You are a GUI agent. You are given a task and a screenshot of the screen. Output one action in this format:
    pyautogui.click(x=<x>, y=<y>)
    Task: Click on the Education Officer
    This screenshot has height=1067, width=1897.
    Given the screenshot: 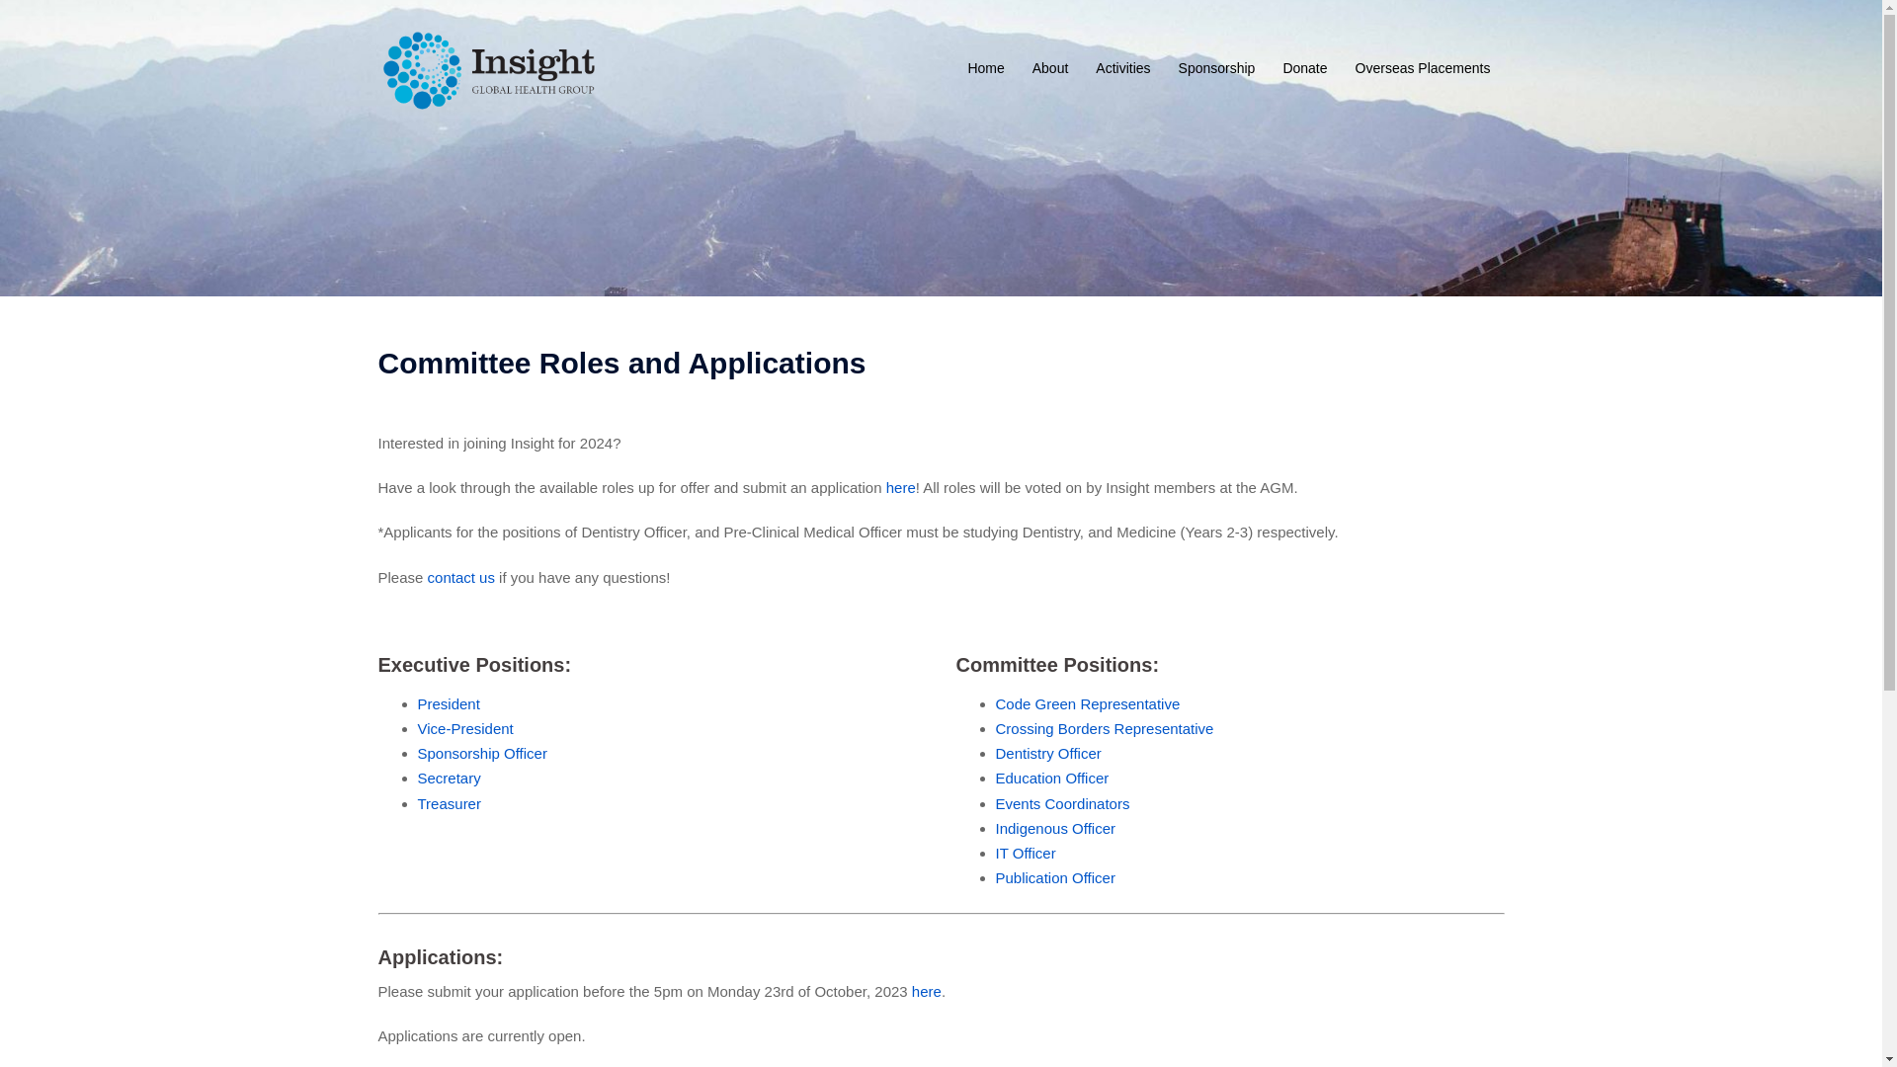 What is the action you would take?
    pyautogui.click(x=1053, y=779)
    